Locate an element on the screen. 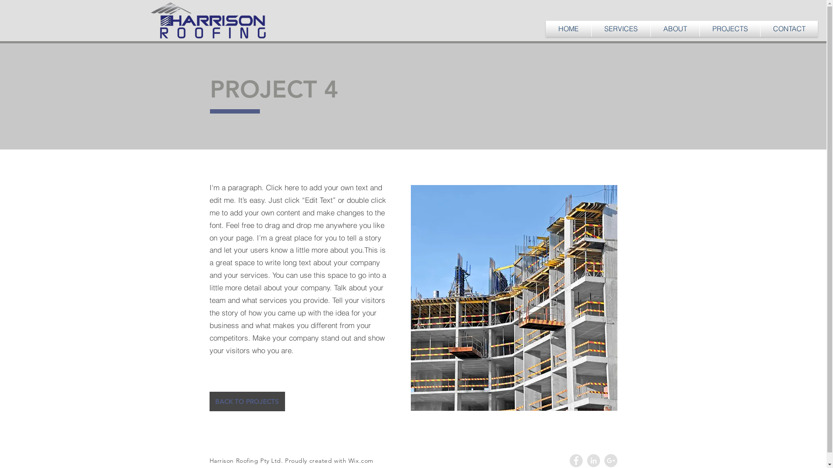  ABOUT is located at coordinates (675, 29).